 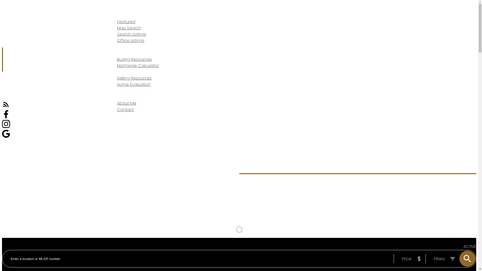 I want to click on ACTIVE, so click(x=470, y=246).